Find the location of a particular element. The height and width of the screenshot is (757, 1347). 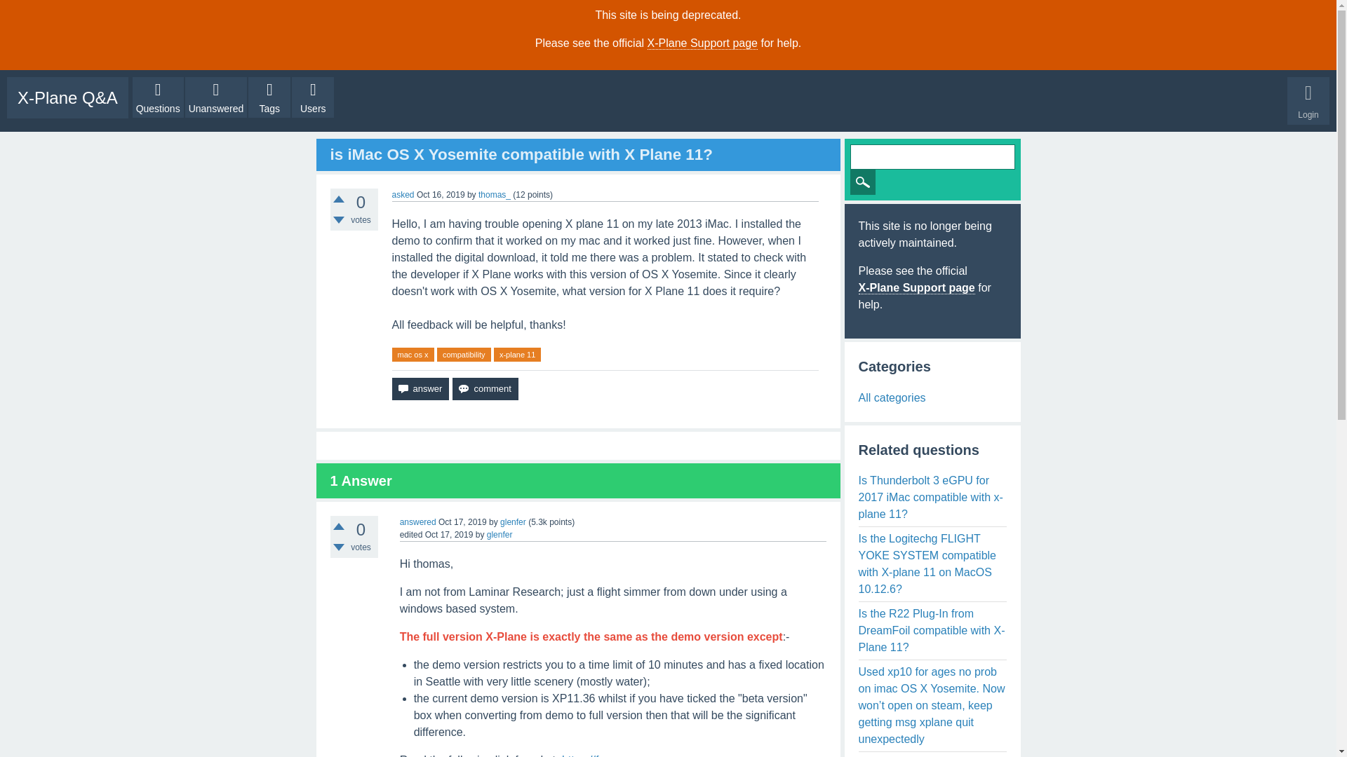

compatibility is located at coordinates (464, 355).